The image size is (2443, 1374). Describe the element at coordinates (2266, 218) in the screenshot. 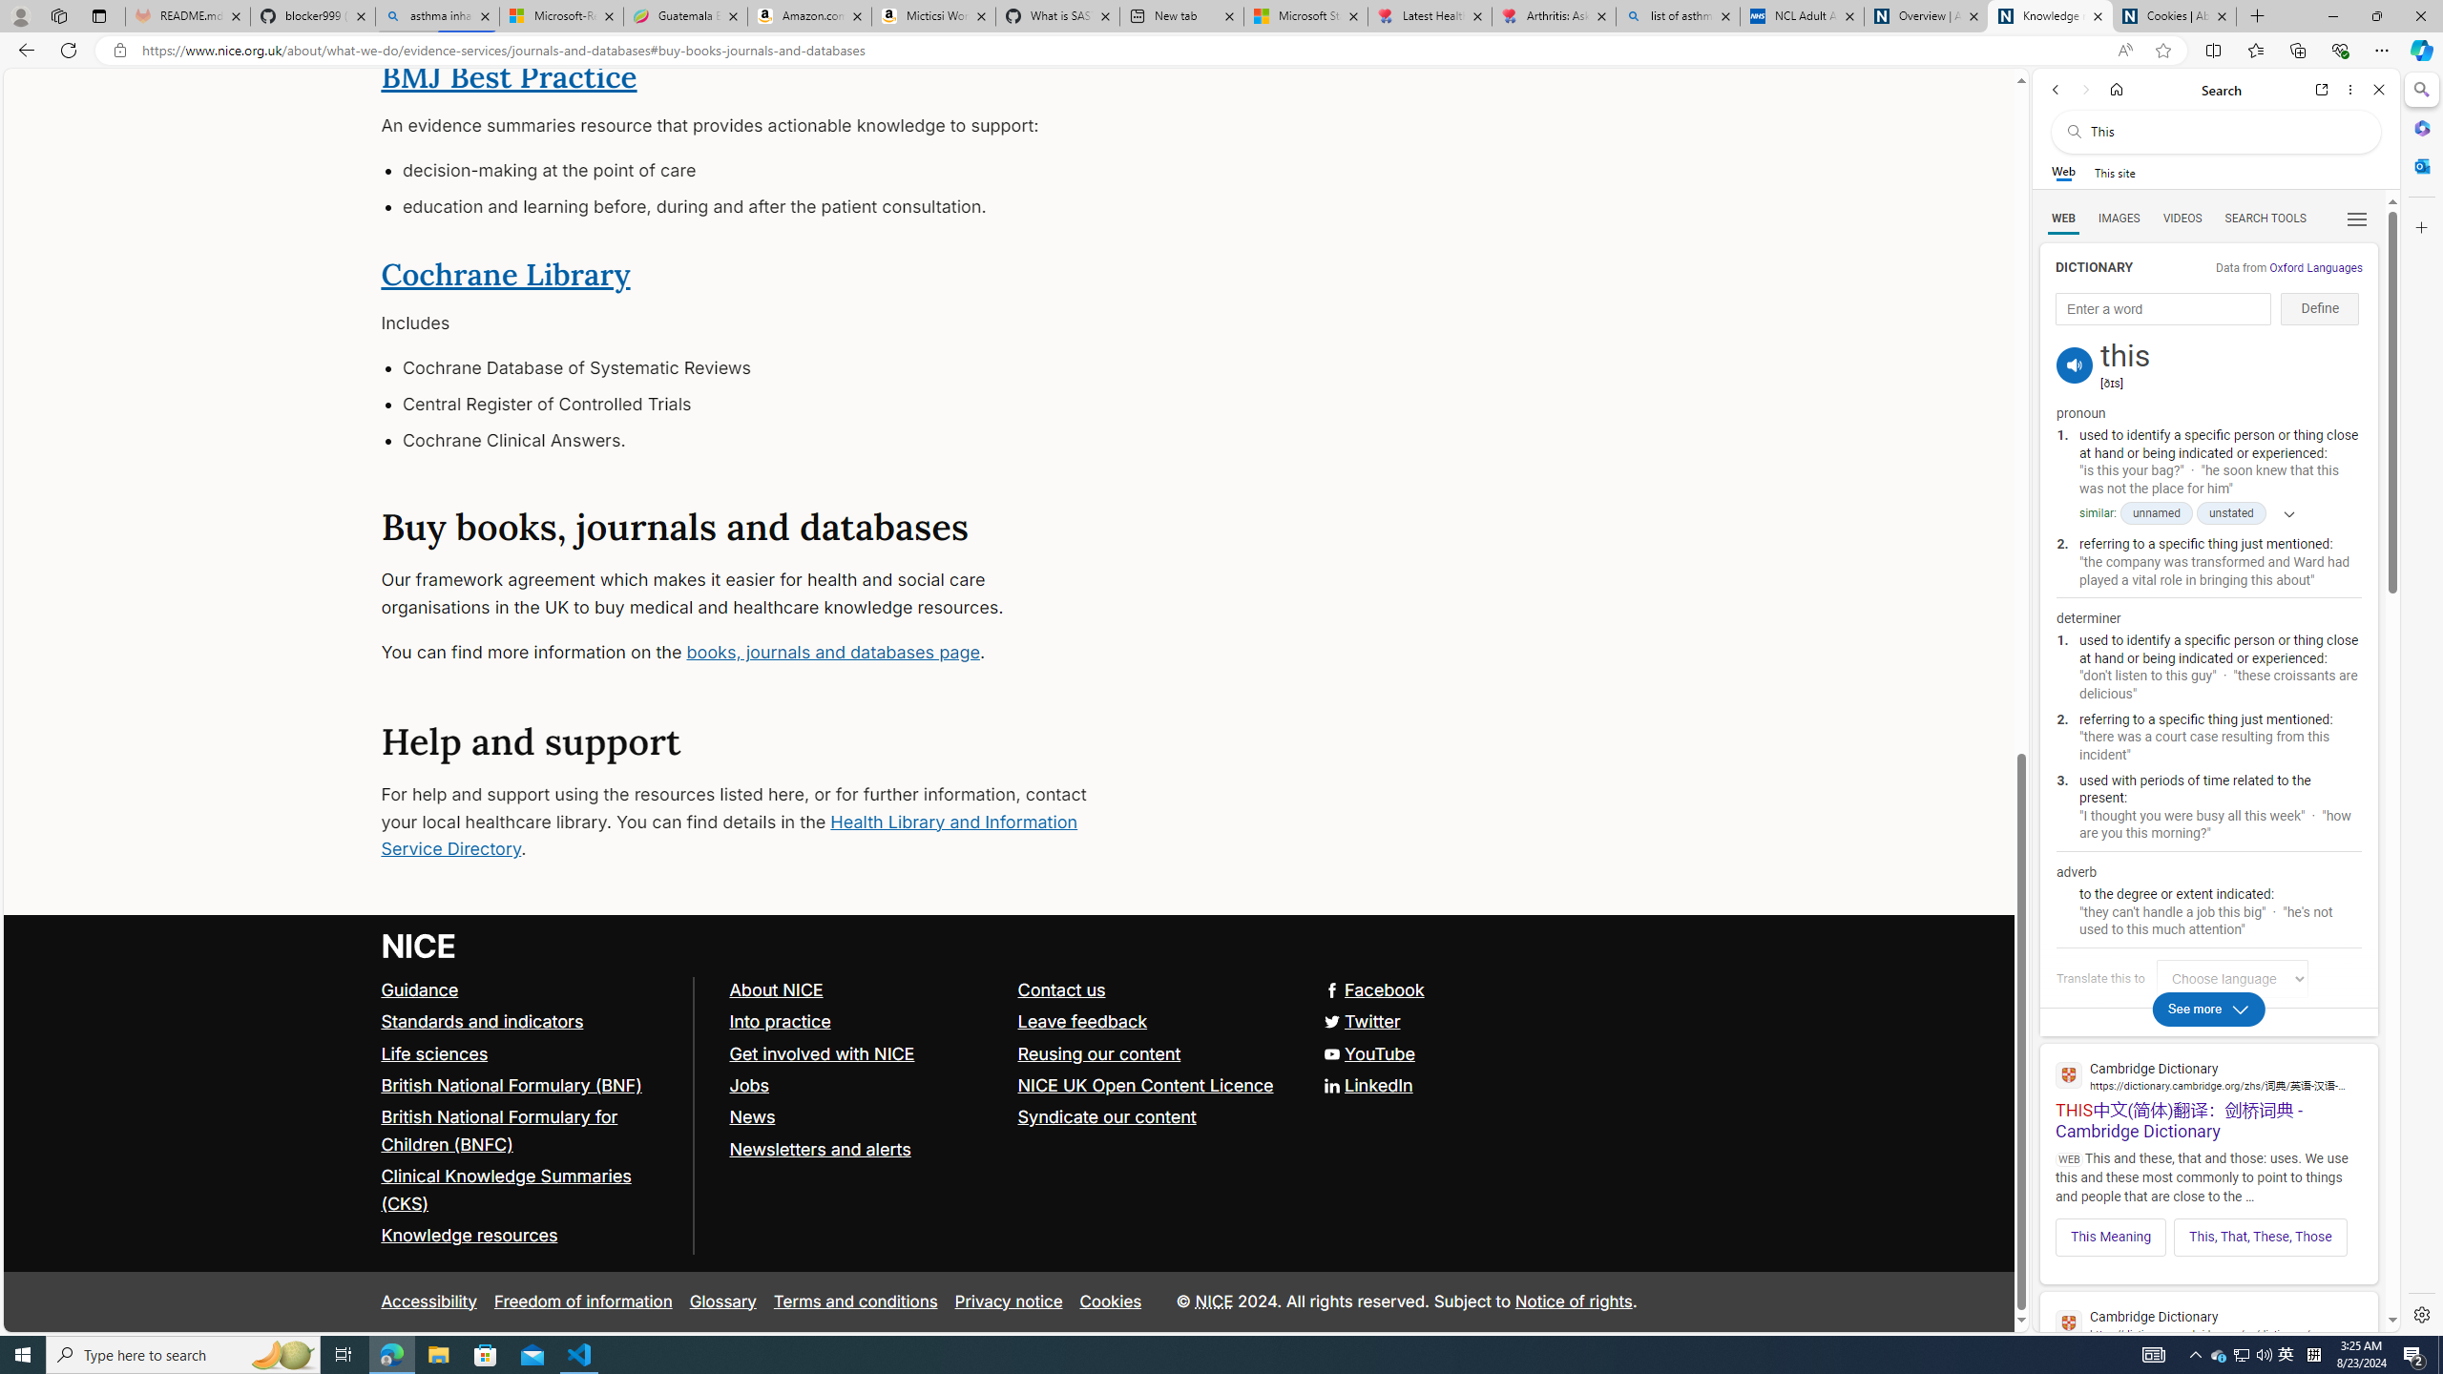

I see `Search Filter, Search Tools` at that location.